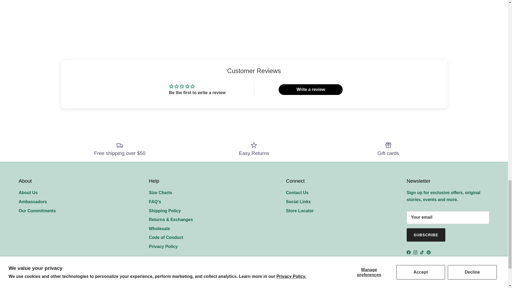  What do you see at coordinates (415, 252) in the screenshot?
I see `Slow Loris on Instagram` at bounding box center [415, 252].